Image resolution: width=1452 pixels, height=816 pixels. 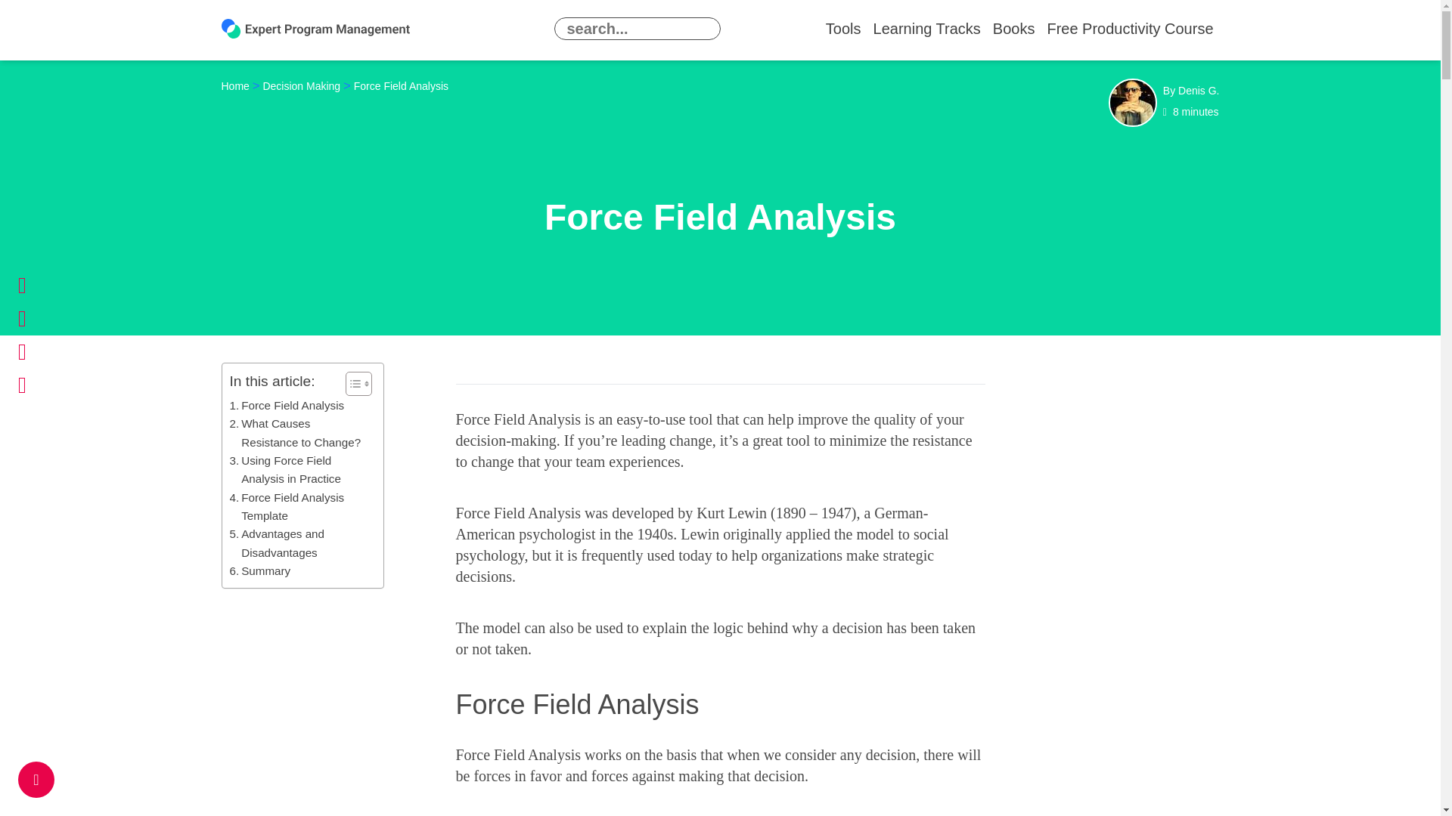 What do you see at coordinates (299, 544) in the screenshot?
I see `Advantages and Disadvantages` at bounding box center [299, 544].